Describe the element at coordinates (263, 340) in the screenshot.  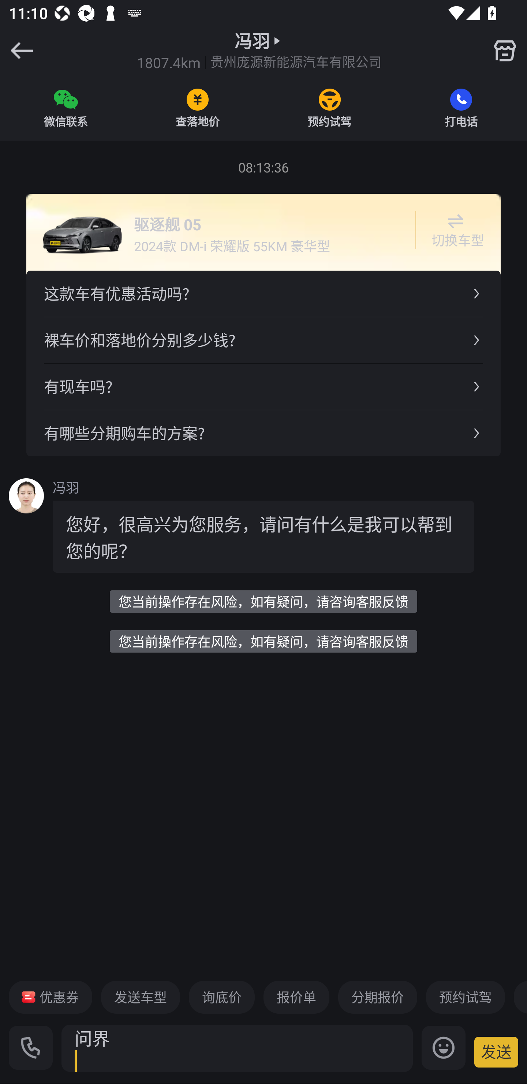
I see `裸车价和落地价分别多少钱?` at that location.